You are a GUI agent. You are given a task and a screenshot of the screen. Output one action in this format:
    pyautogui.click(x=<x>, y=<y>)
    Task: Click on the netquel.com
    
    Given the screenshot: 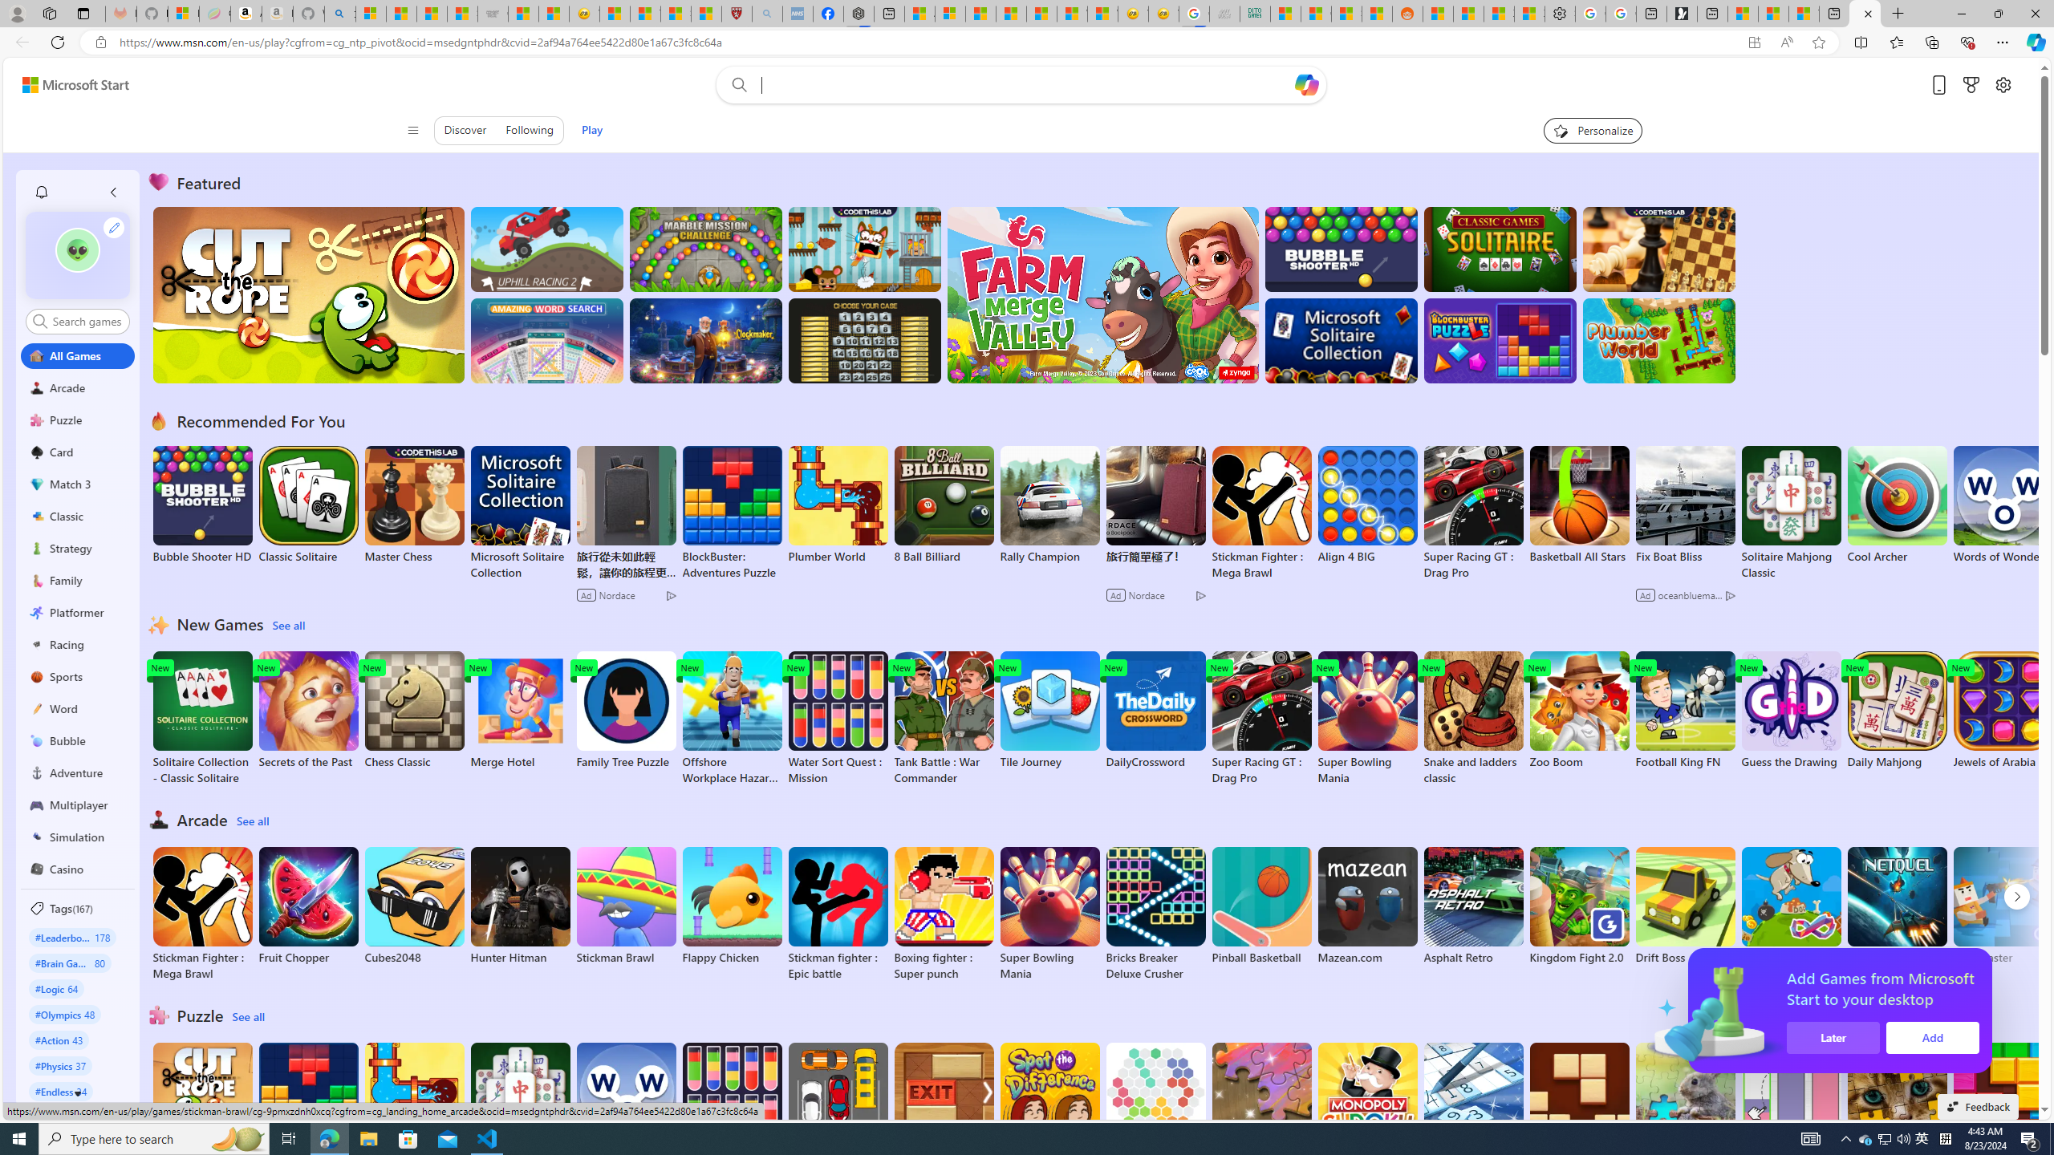 What is the action you would take?
    pyautogui.click(x=1897, y=906)
    